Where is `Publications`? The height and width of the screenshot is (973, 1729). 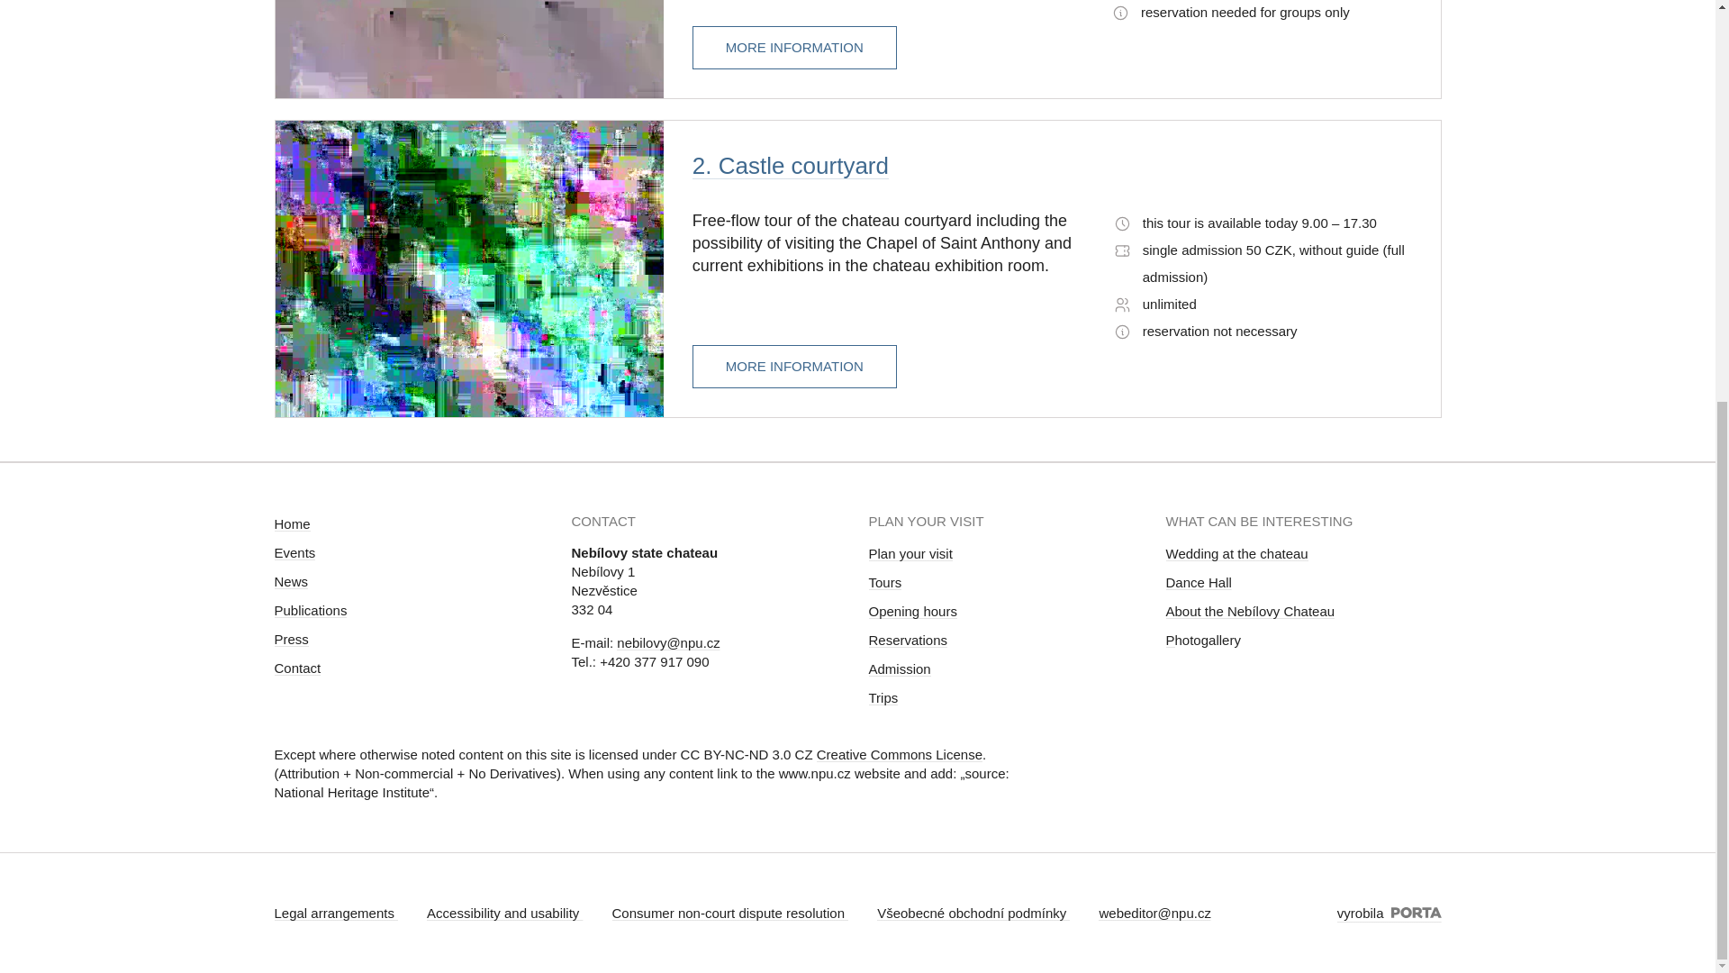
Publications is located at coordinates (310, 609).